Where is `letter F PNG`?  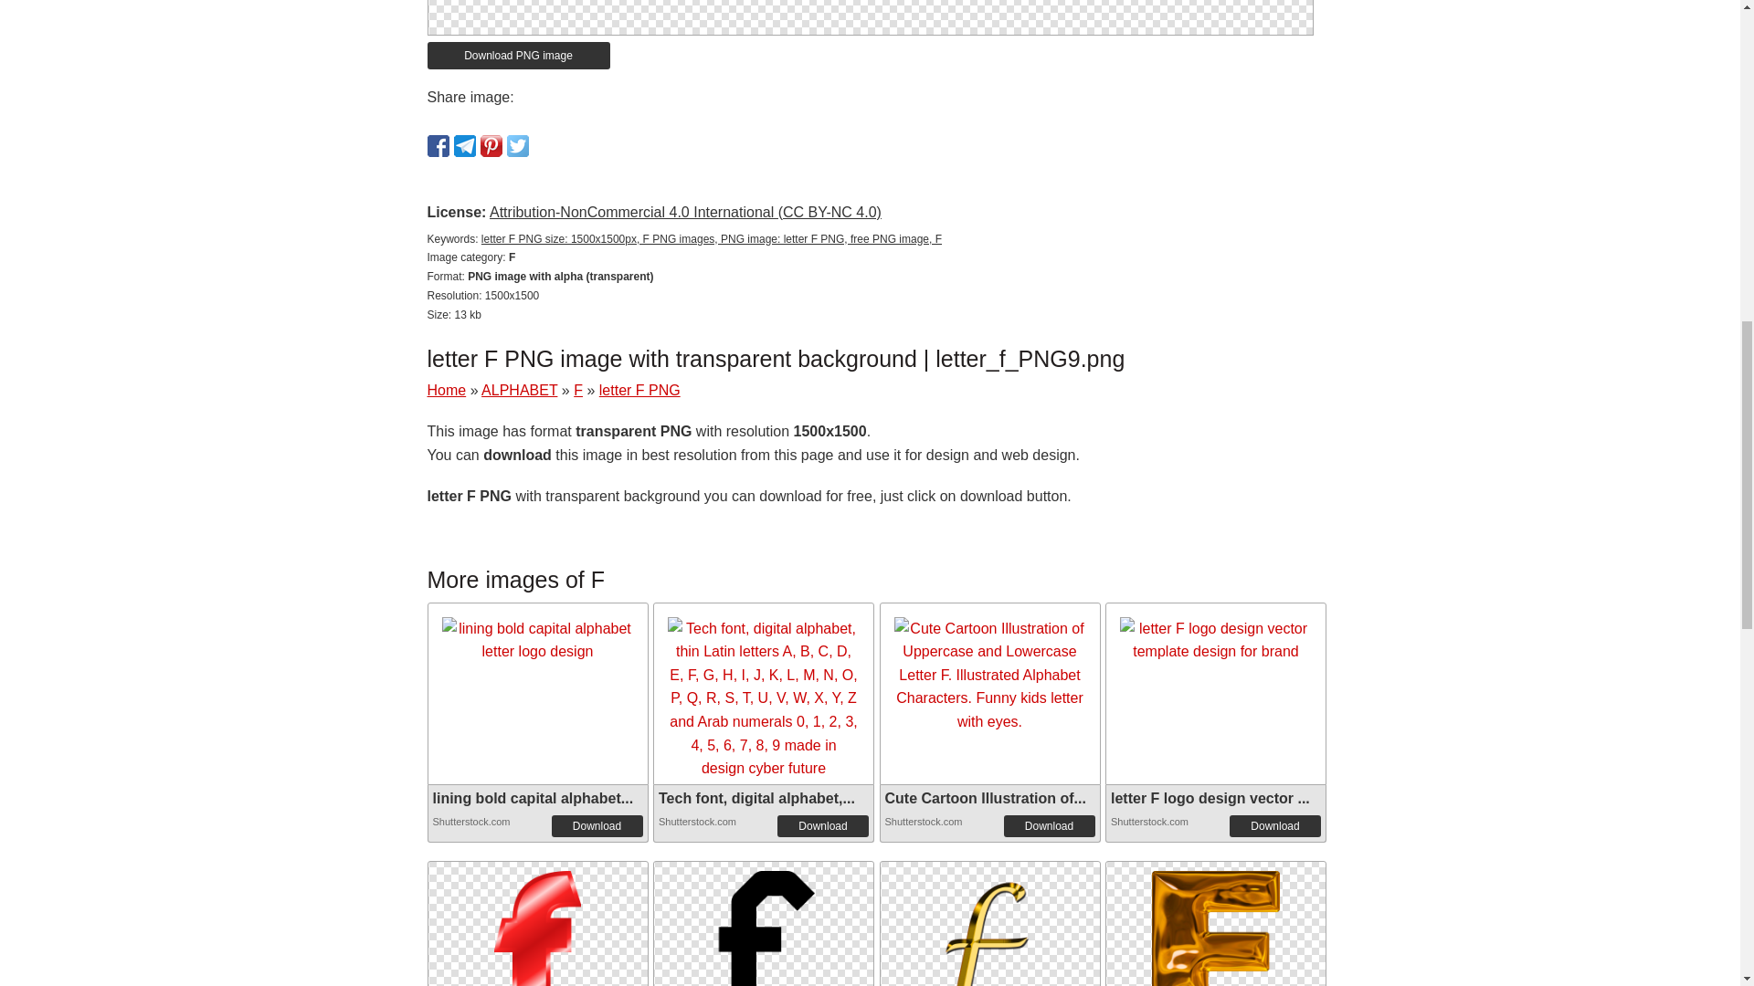 letter F PNG is located at coordinates (639, 391).